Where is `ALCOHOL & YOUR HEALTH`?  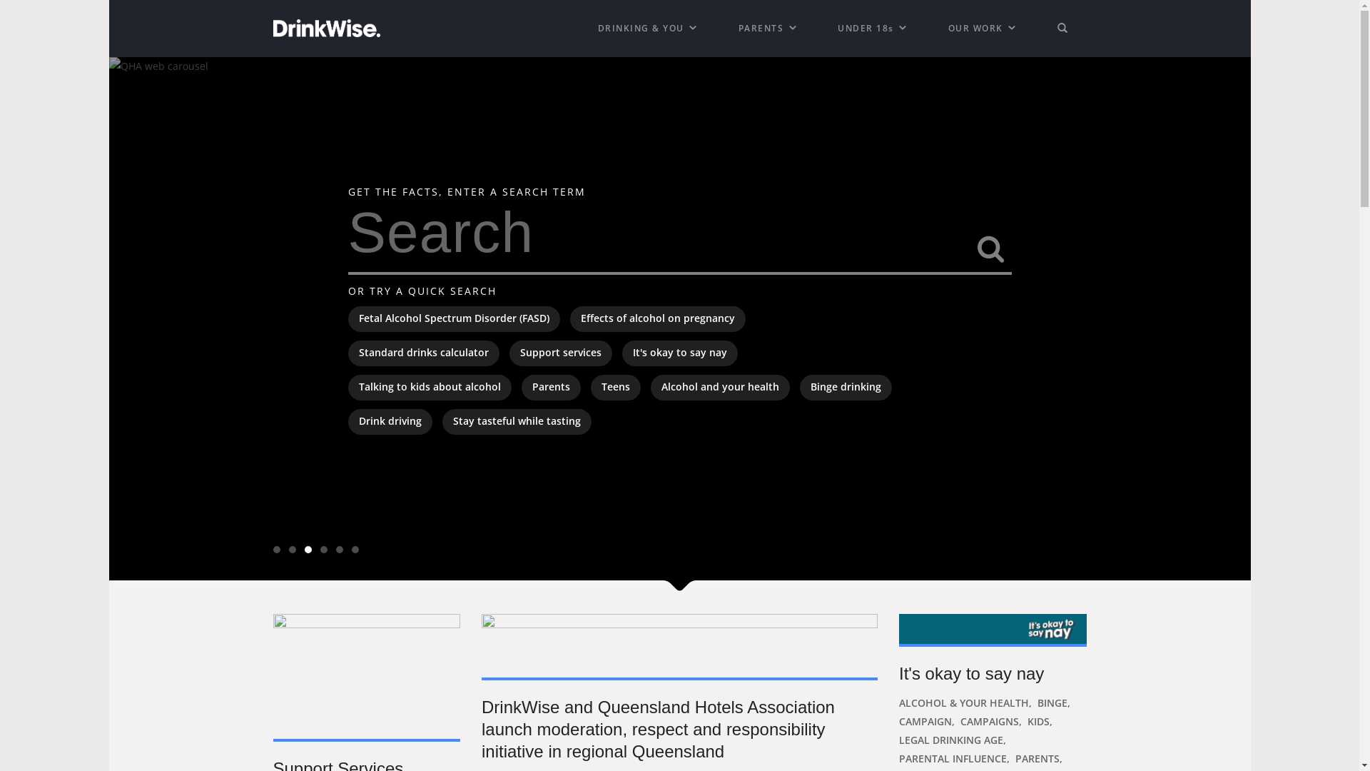
ALCOHOL & YOUR HEALTH is located at coordinates (964, 702).